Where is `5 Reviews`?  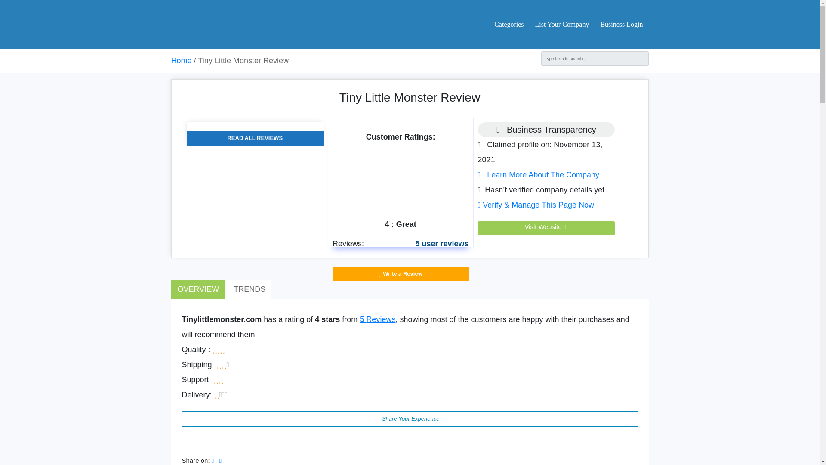 5 Reviews is located at coordinates (377, 319).